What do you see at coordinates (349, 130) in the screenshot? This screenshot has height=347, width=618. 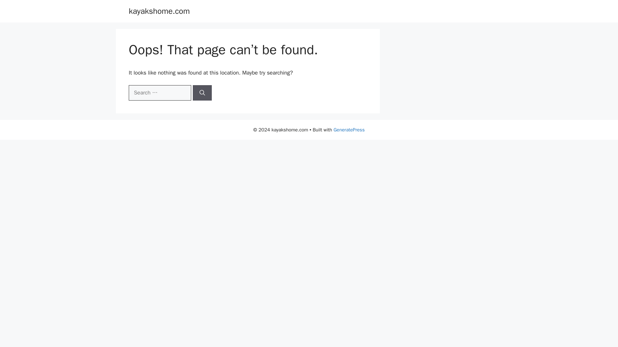 I see `GeneratePress` at bounding box center [349, 130].